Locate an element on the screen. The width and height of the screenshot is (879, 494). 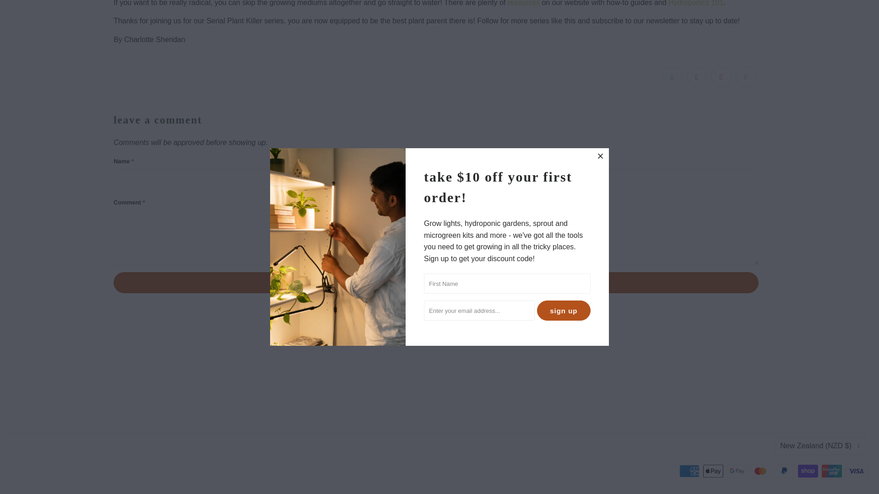
Union Pay is located at coordinates (833, 471).